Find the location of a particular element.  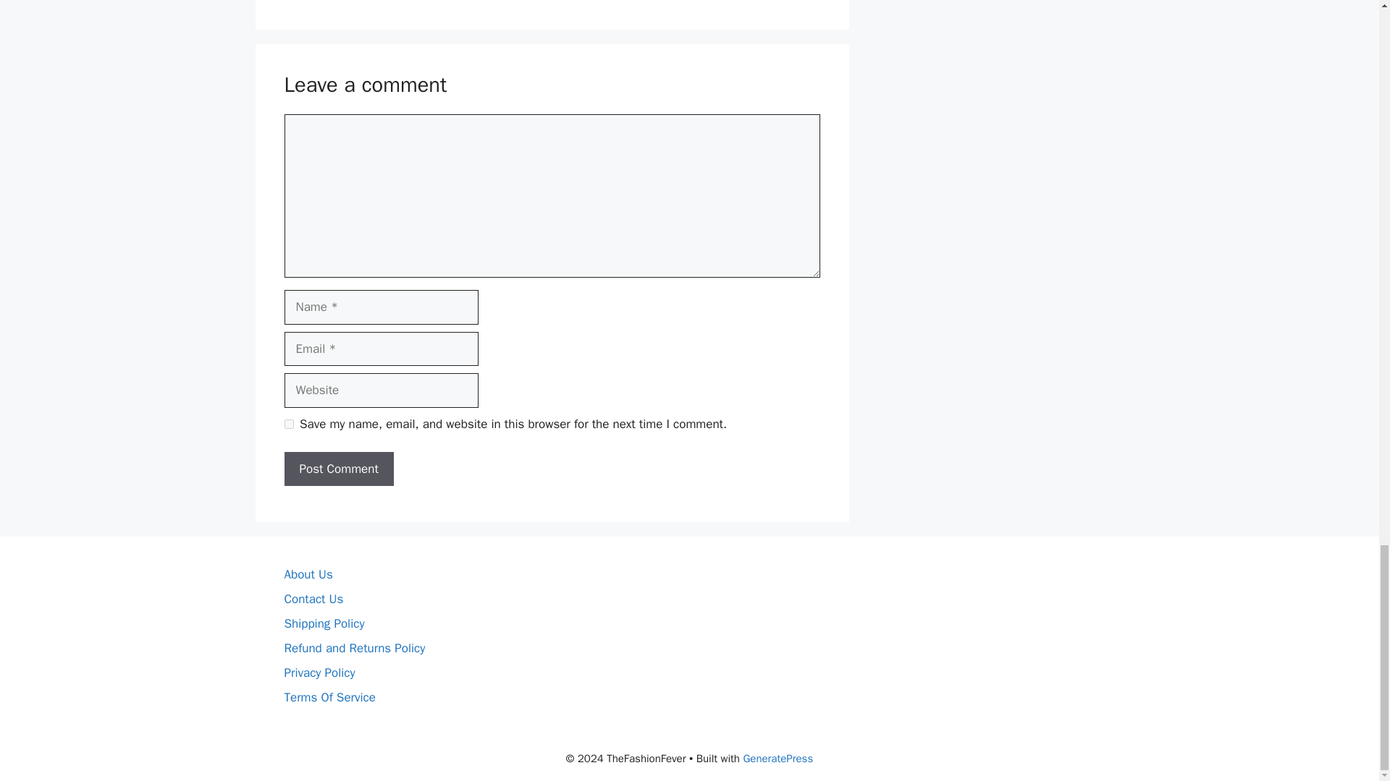

Contact Us is located at coordinates (313, 599).